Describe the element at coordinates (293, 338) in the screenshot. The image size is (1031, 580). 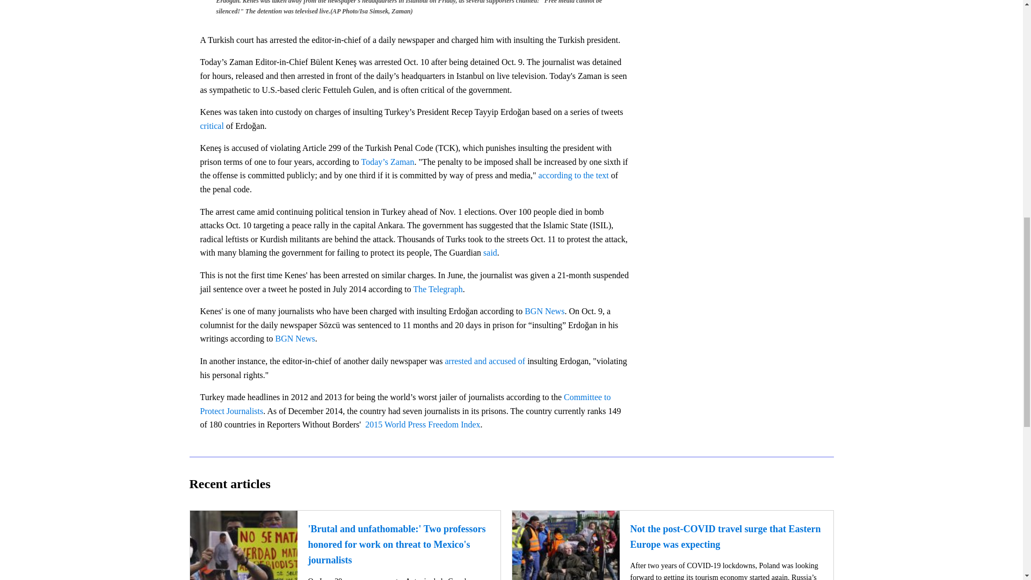
I see `BGN News` at that location.